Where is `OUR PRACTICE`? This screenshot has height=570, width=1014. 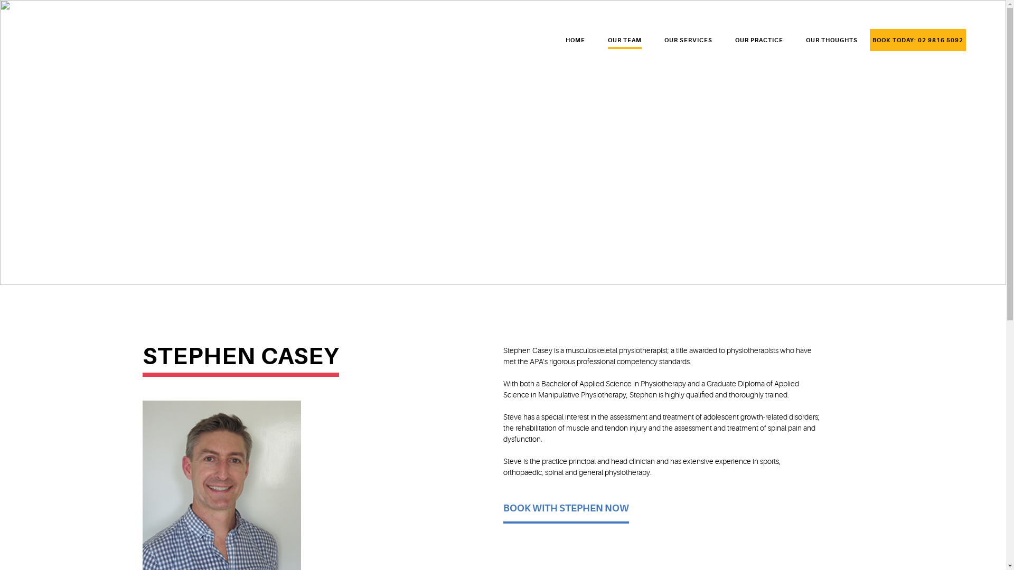 OUR PRACTICE is located at coordinates (759, 43).